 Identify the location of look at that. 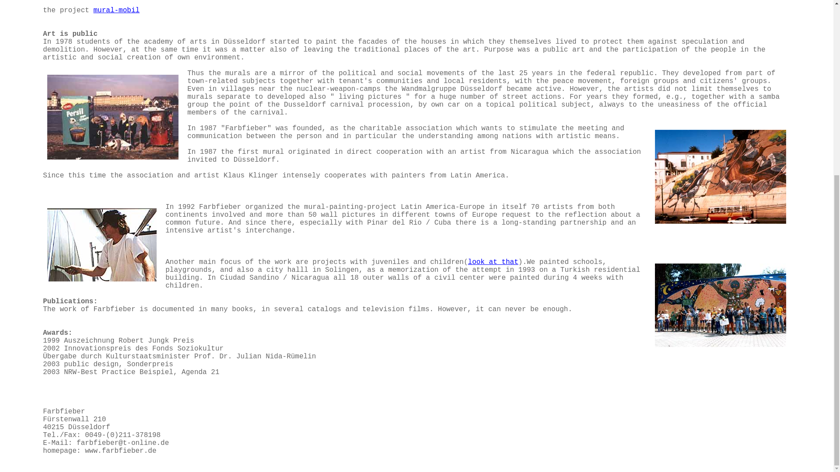
(493, 262).